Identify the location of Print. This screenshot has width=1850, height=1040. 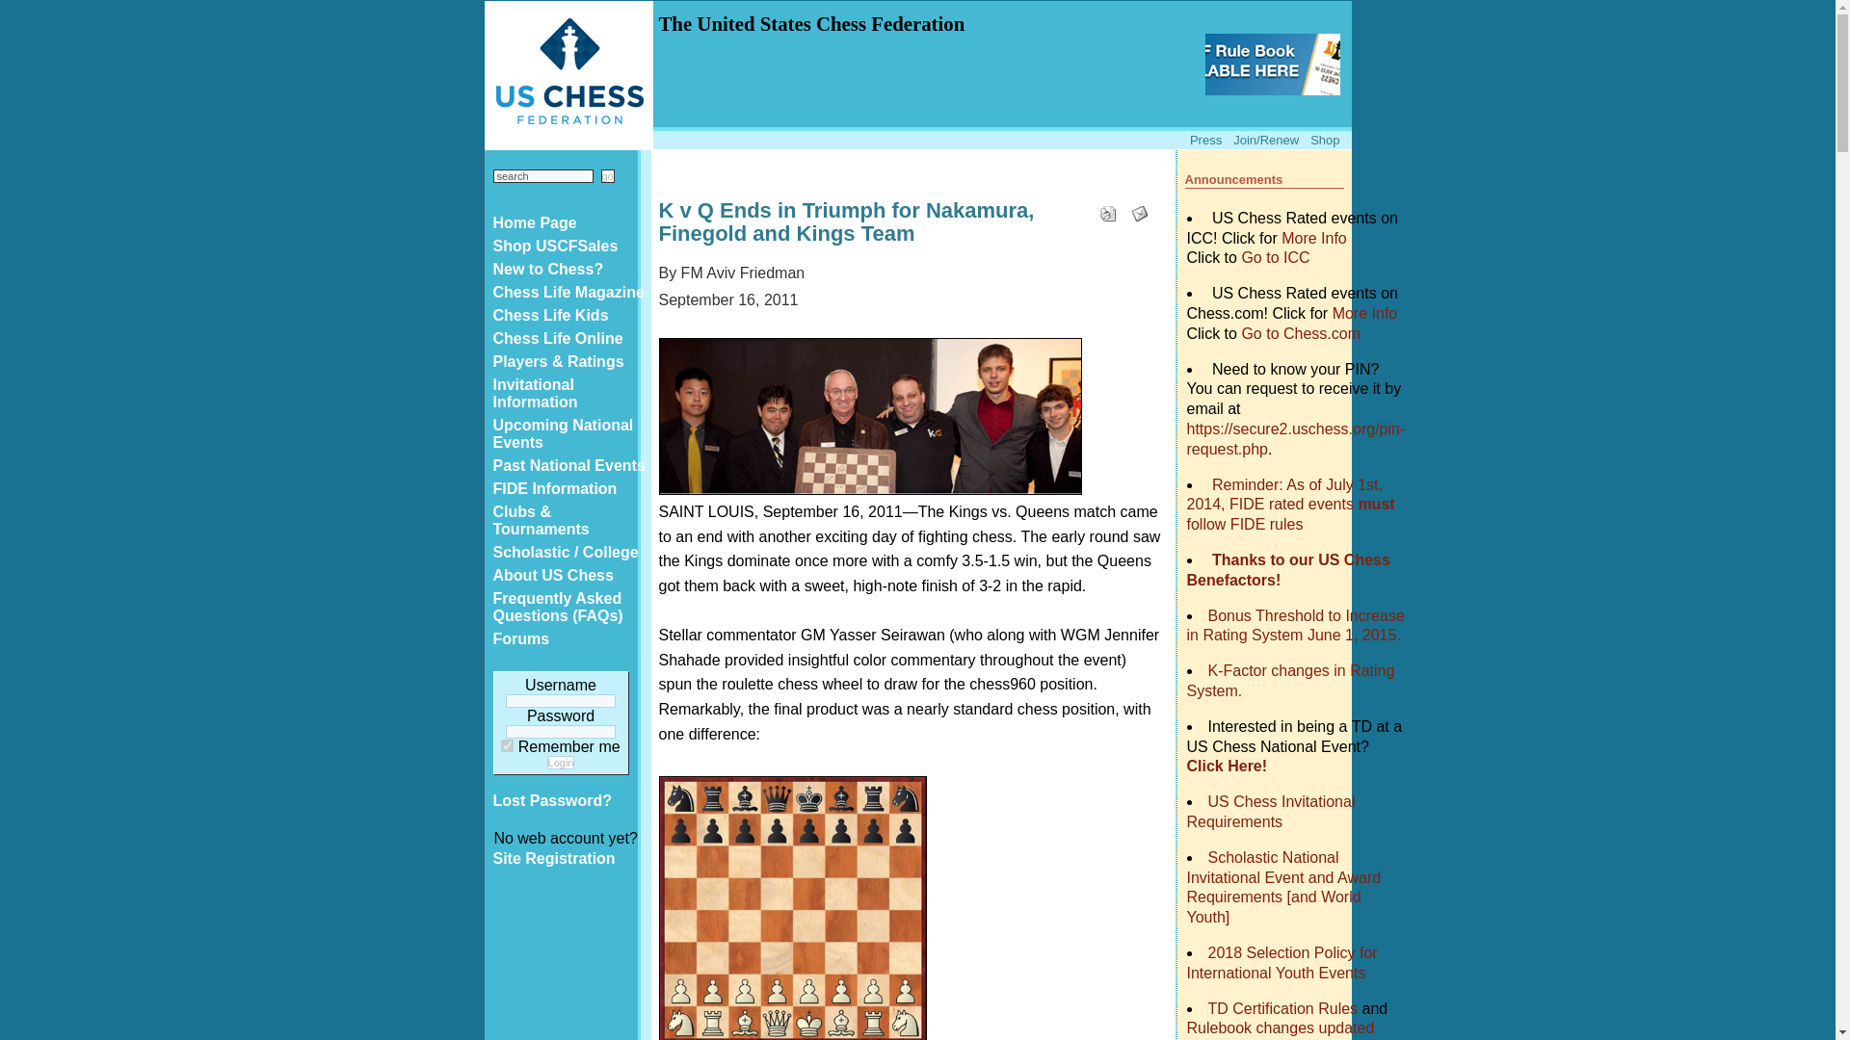
(1116, 208).